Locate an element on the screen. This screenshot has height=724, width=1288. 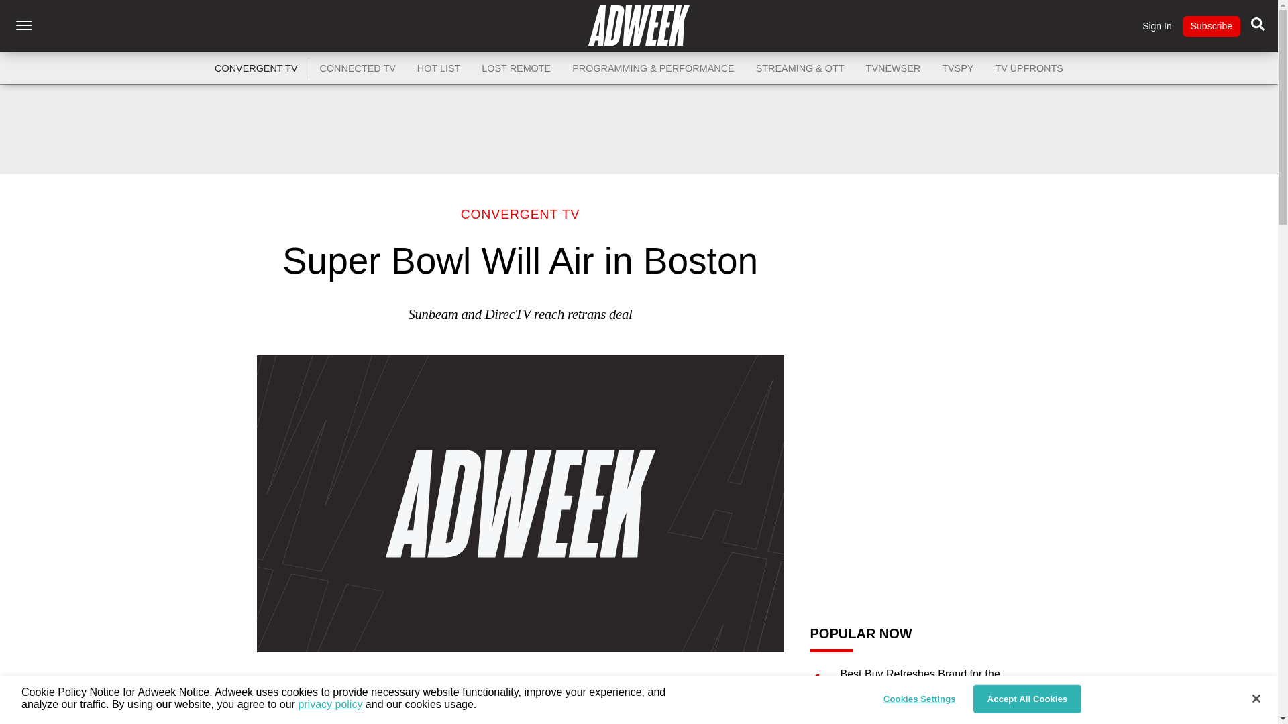
LOST REMOTE is located at coordinates (517, 68).